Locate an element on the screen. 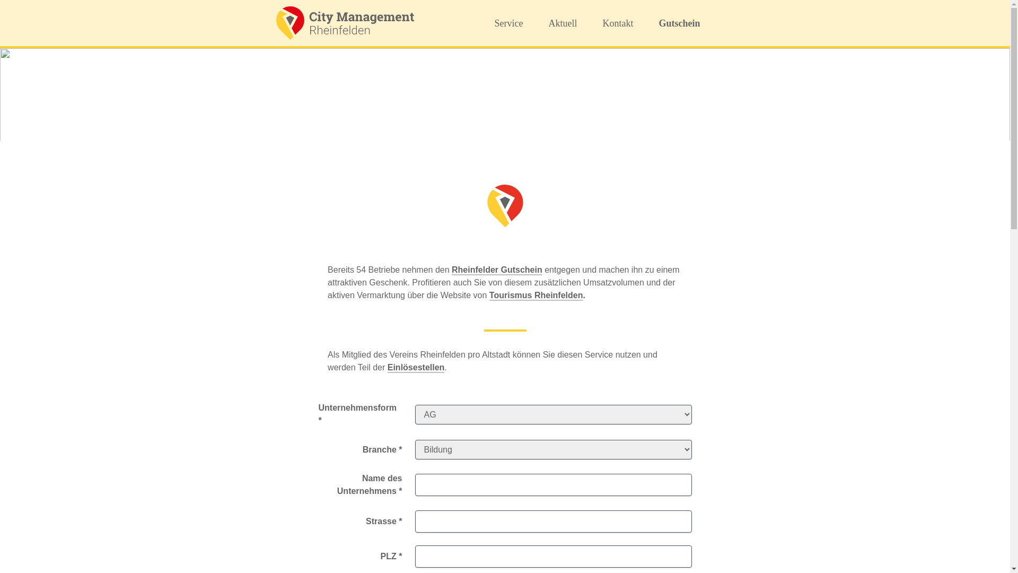  Gutschein is located at coordinates (679, 23).